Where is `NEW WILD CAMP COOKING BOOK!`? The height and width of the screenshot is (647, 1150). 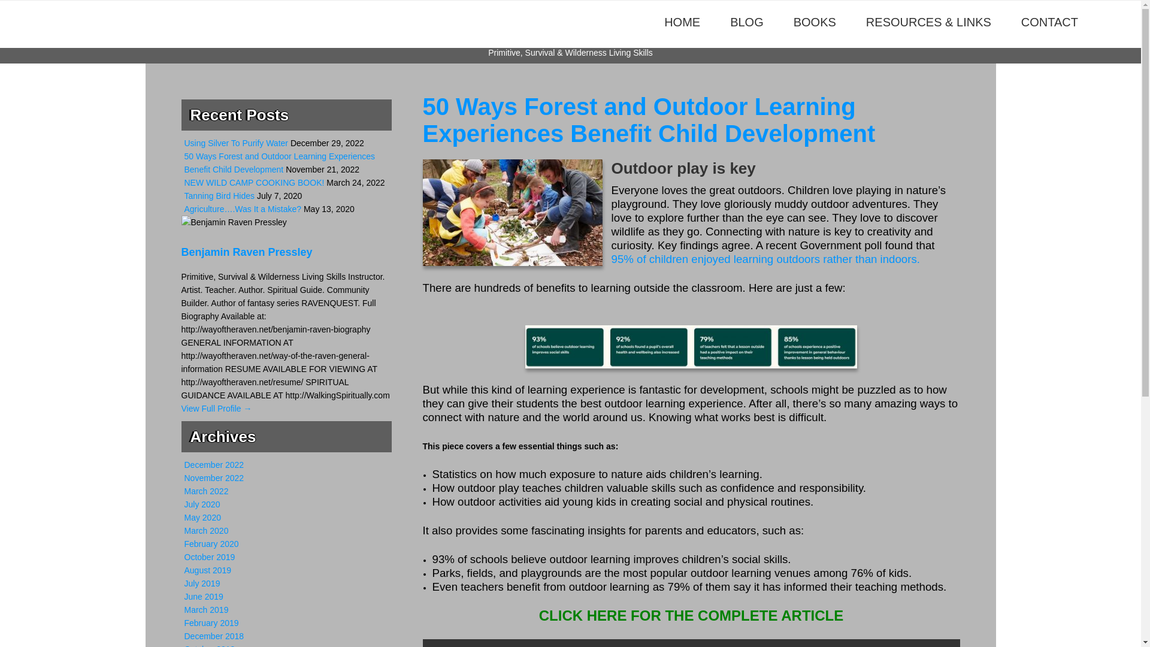 NEW WILD CAMP COOKING BOOK! is located at coordinates (254, 183).